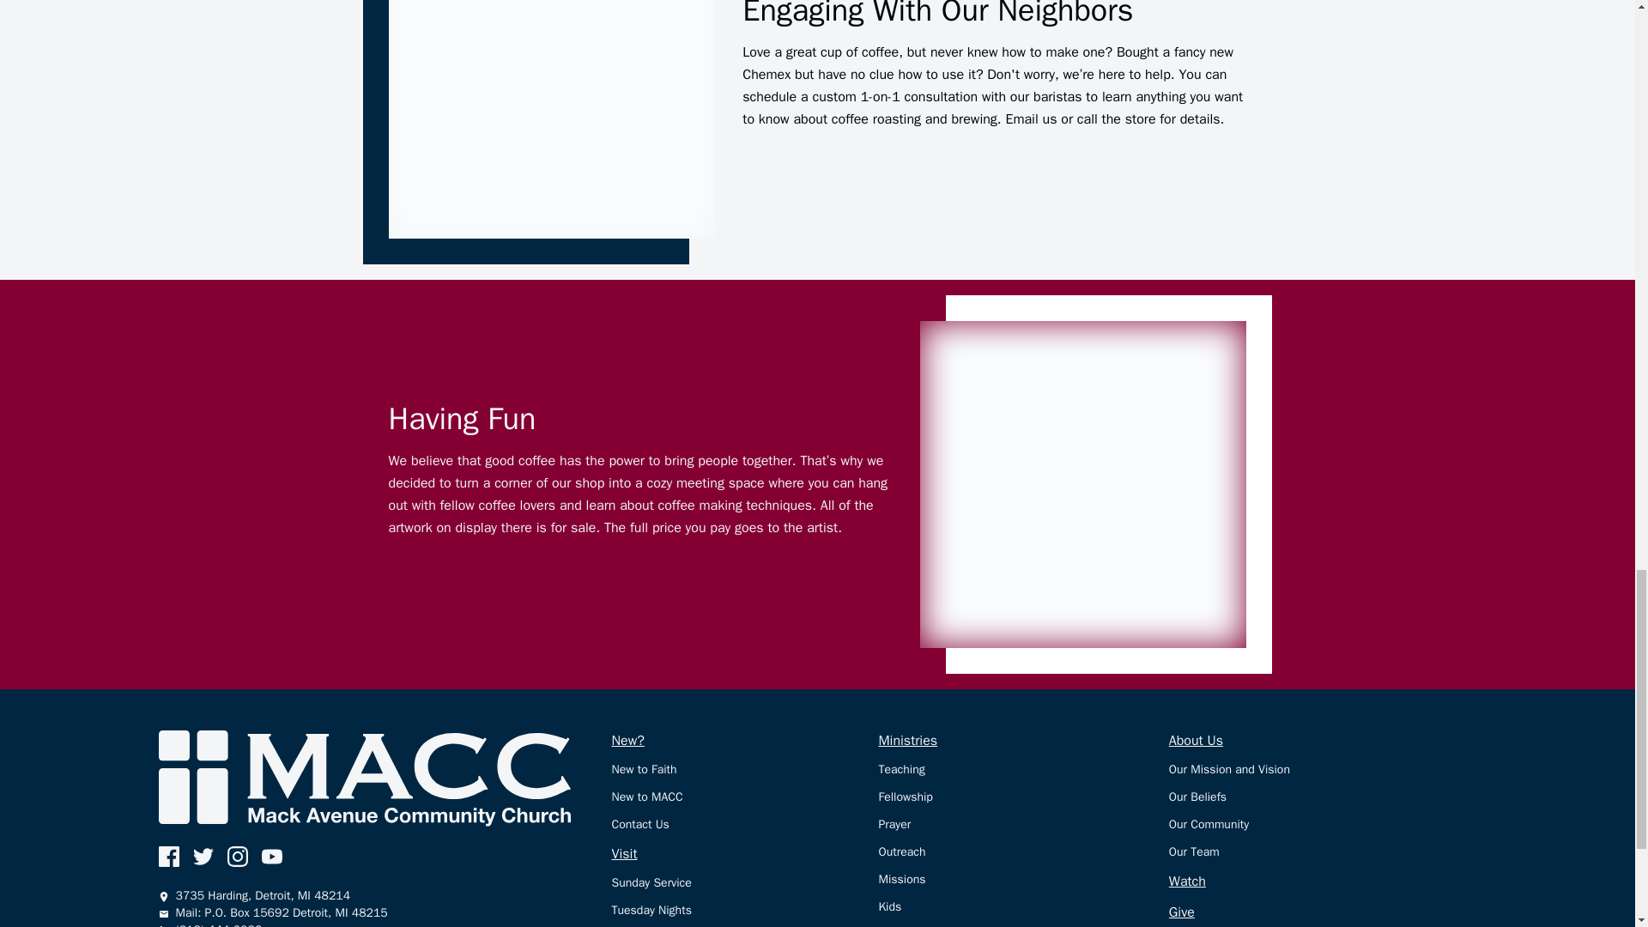  What do you see at coordinates (237, 857) in the screenshot?
I see `instagram` at bounding box center [237, 857].